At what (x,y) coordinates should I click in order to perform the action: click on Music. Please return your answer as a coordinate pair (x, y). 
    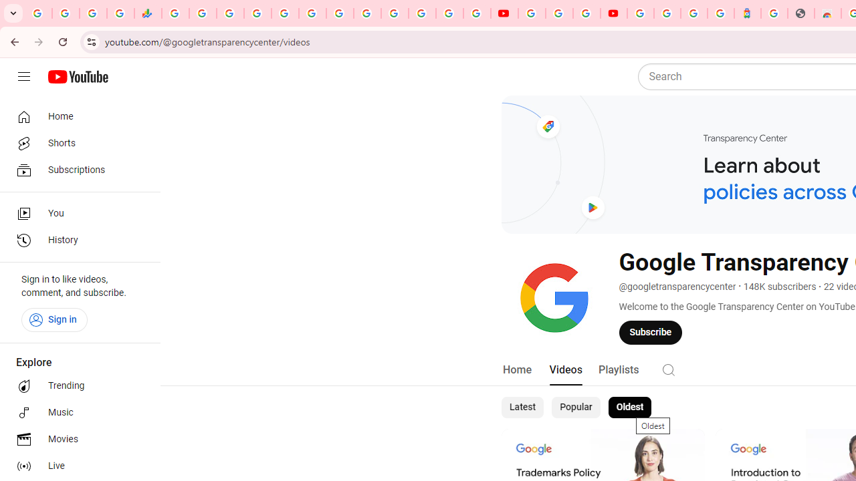
    Looking at the image, I should click on (76, 413).